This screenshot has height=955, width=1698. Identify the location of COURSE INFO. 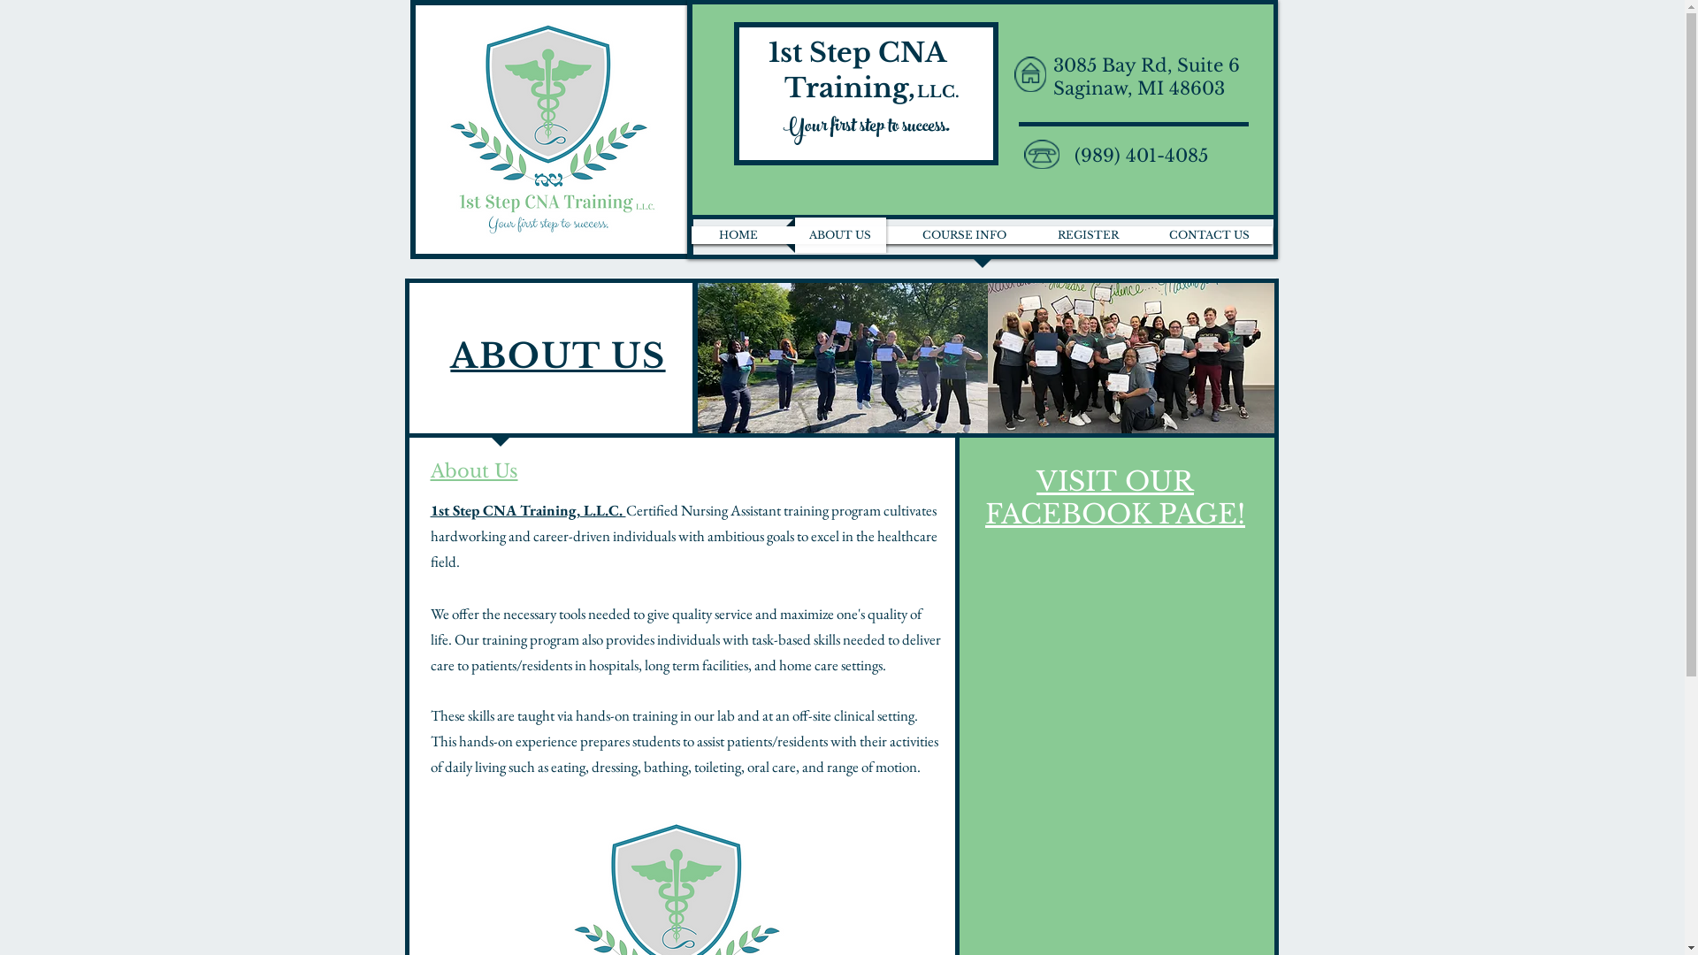
(964, 235).